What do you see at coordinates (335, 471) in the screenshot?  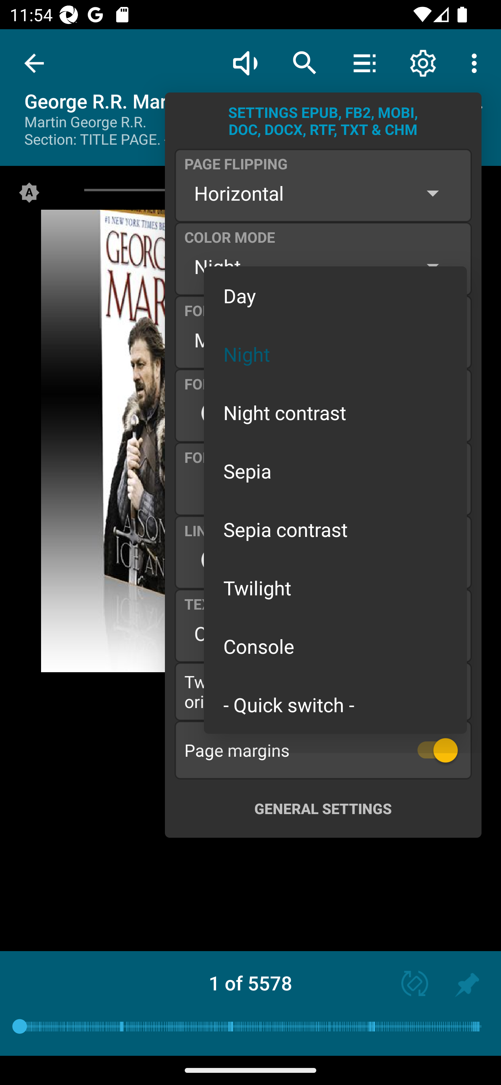 I see `Sepia` at bounding box center [335, 471].